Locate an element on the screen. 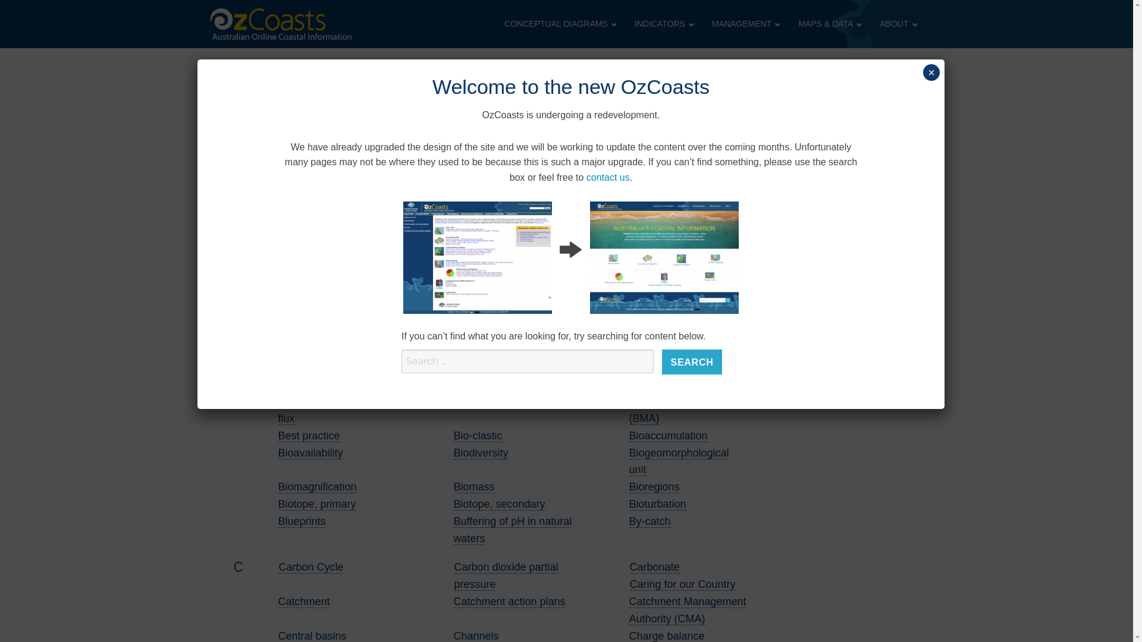 This screenshot has width=1142, height=642. 0-9 is located at coordinates (247, 193).